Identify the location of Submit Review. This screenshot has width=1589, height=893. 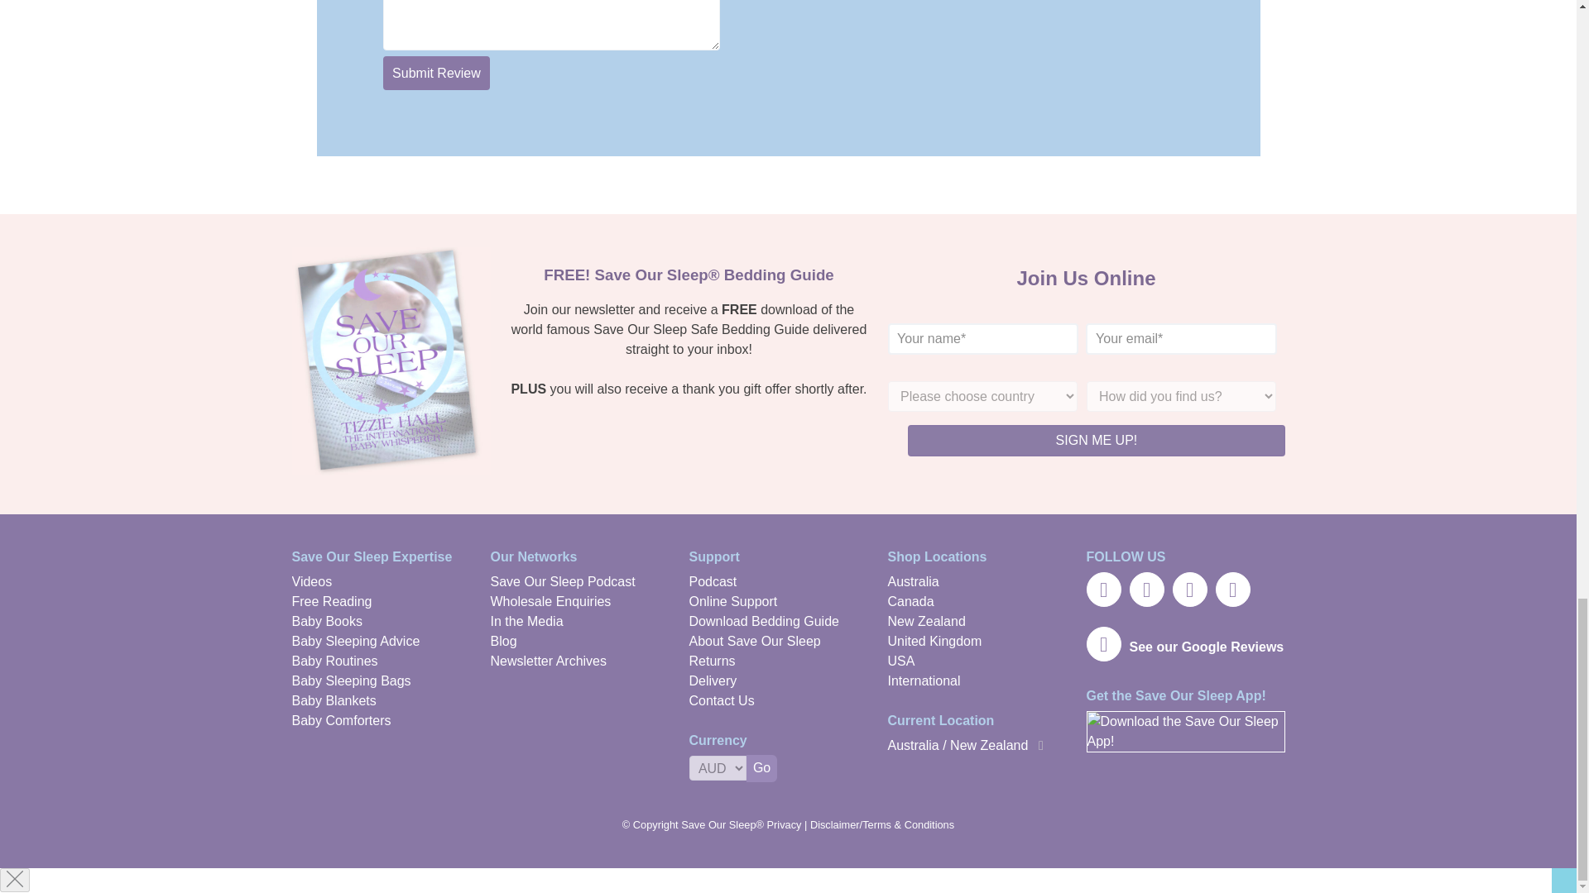
(435, 73).